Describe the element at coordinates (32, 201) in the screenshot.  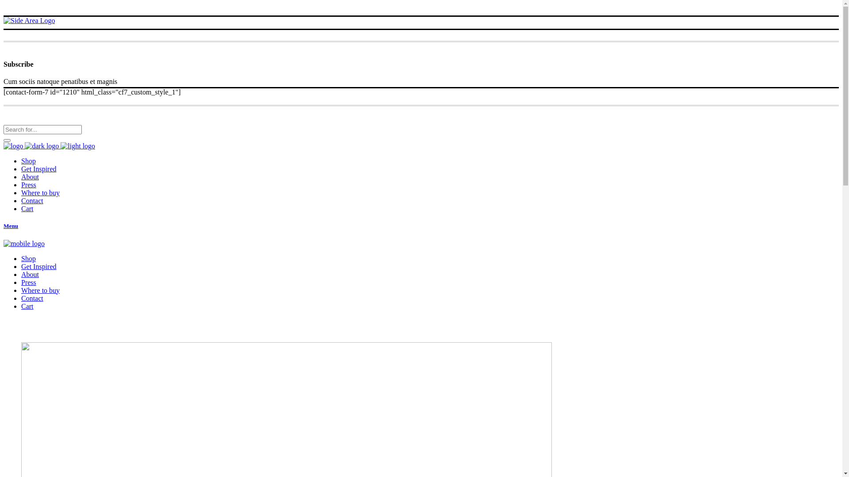
I see `Contact` at that location.